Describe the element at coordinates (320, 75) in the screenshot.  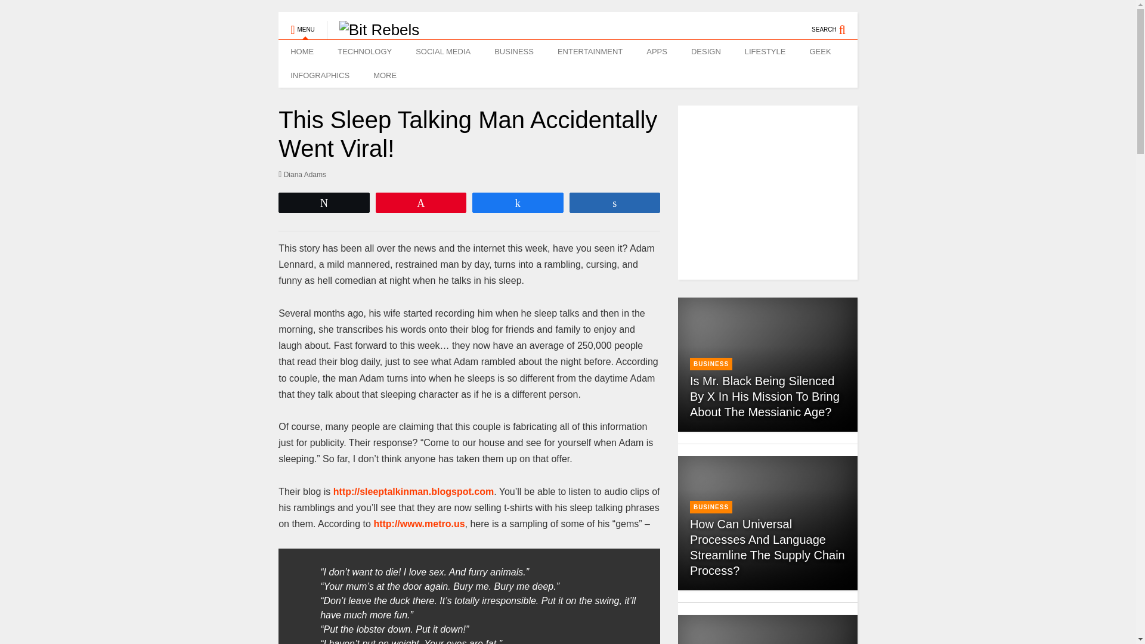
I see `INFOGRAPHICS` at that location.